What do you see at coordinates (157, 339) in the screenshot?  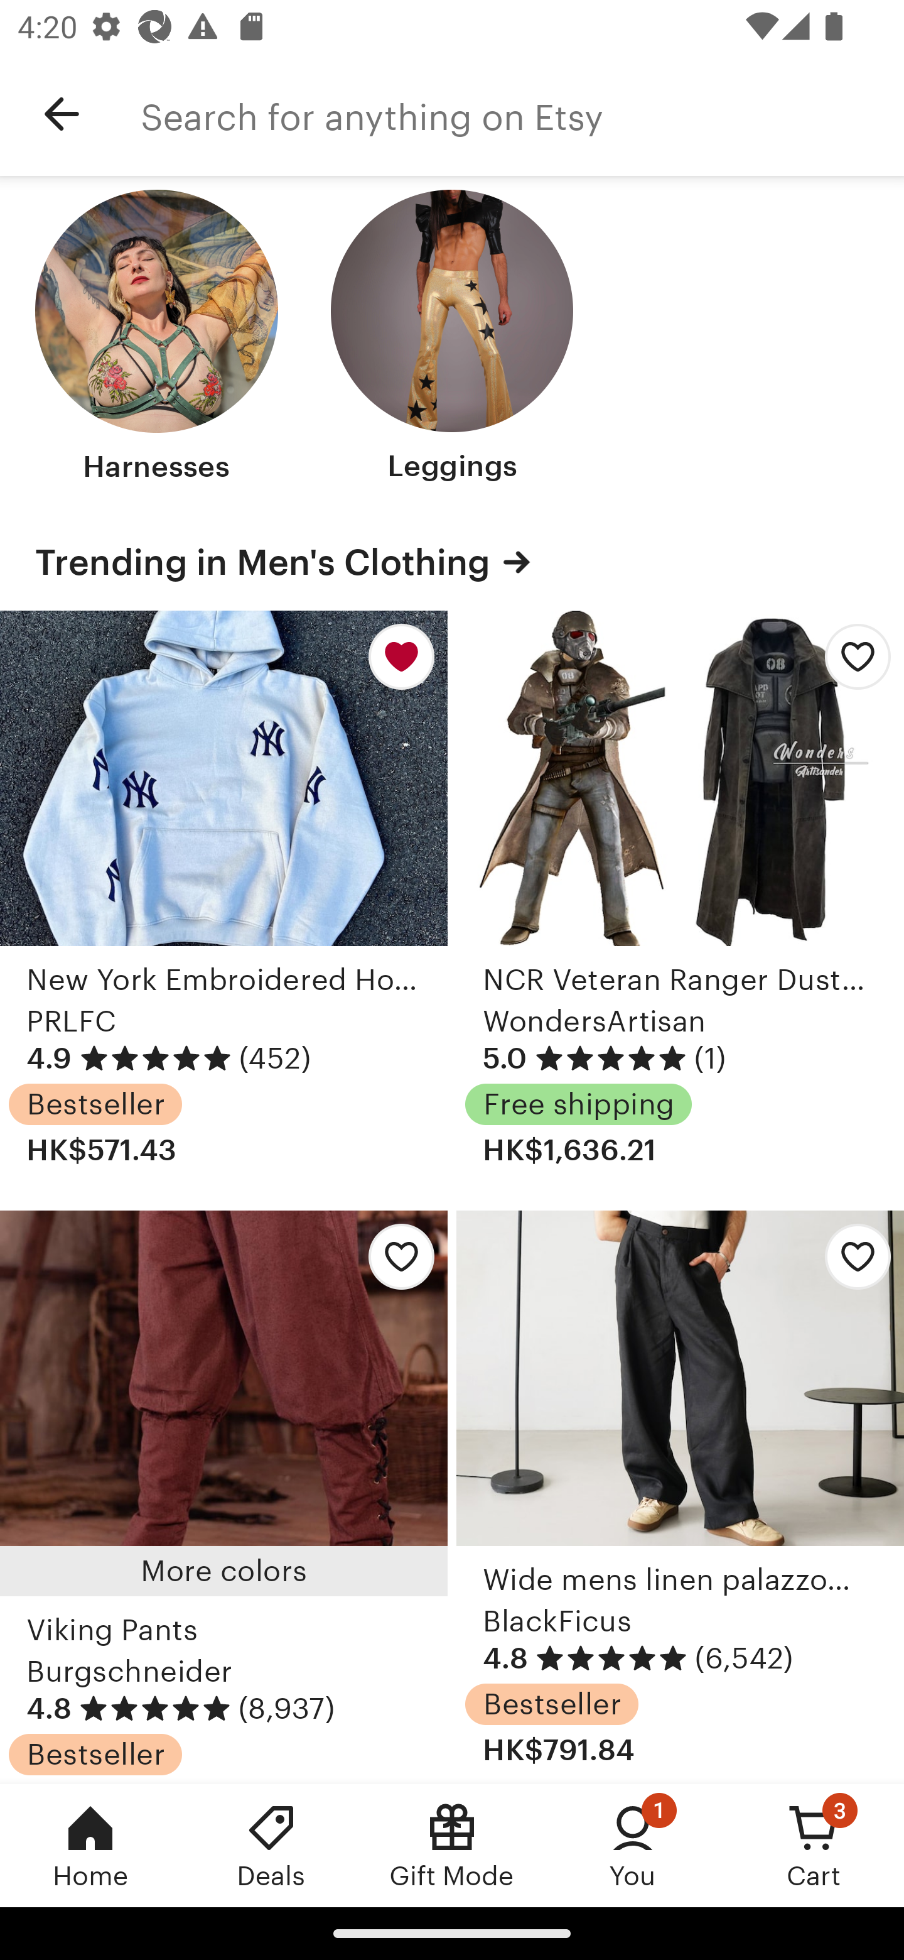 I see `Harnesses` at bounding box center [157, 339].